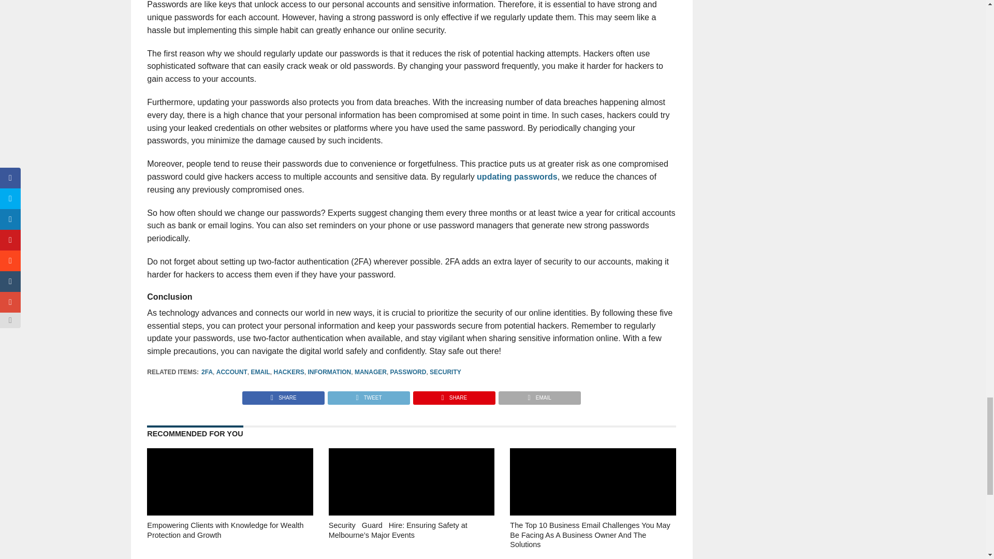 The width and height of the screenshot is (994, 559). I want to click on Pin This Post, so click(454, 395).